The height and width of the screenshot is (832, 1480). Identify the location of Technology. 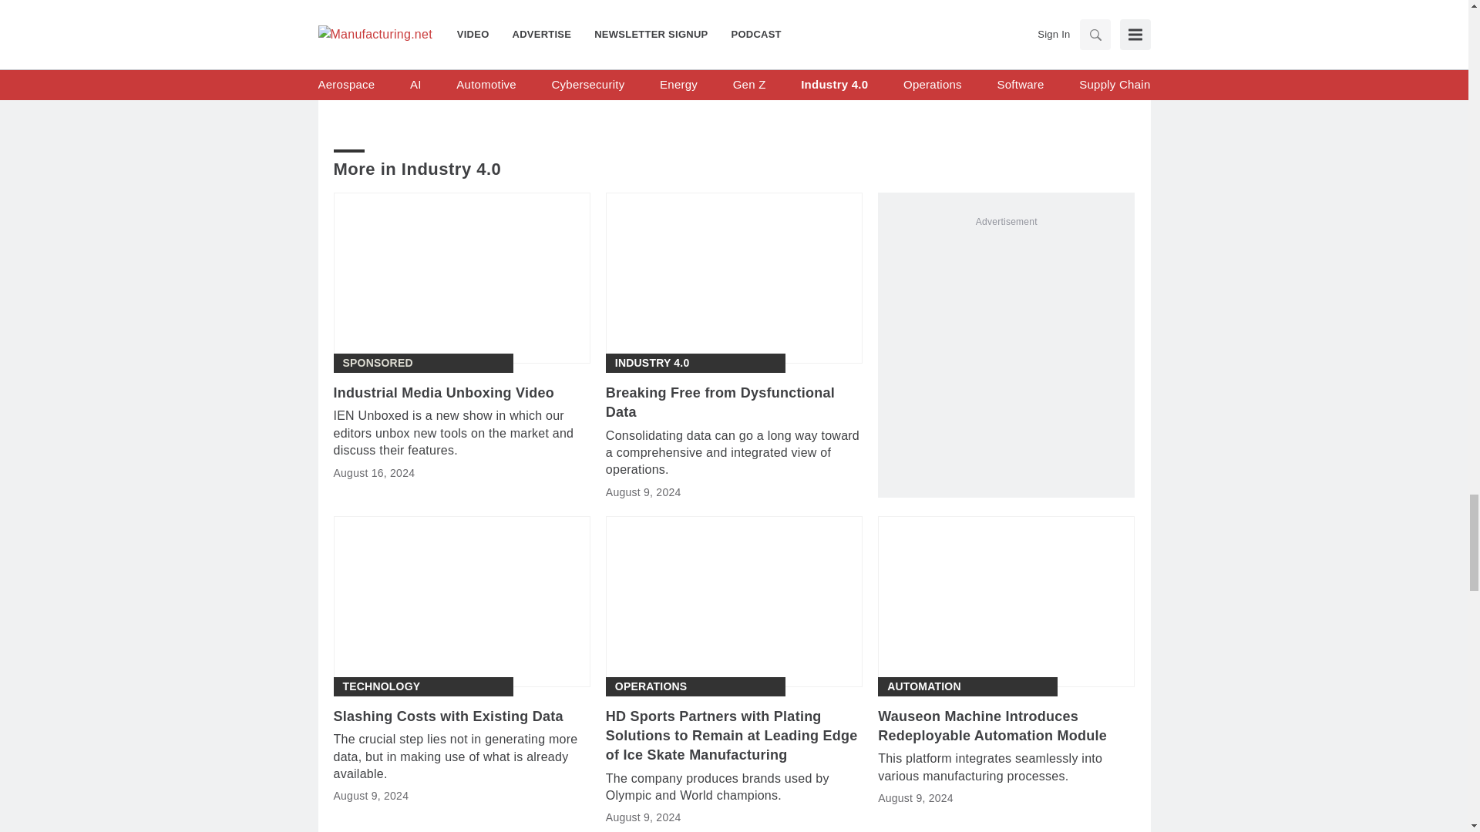
(381, 686).